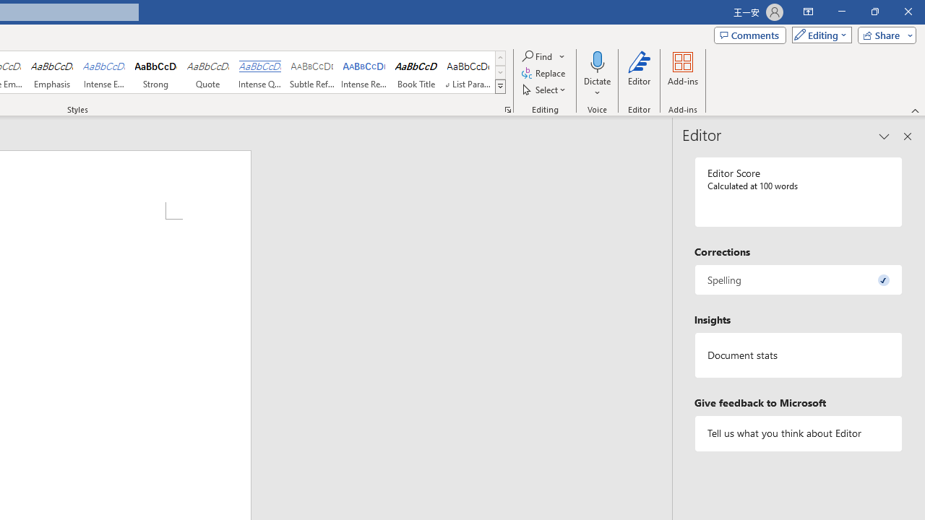 The height and width of the screenshot is (520, 925). What do you see at coordinates (799, 280) in the screenshot?
I see `Spelling, 0 issues. Press space or enter to review items.` at bounding box center [799, 280].